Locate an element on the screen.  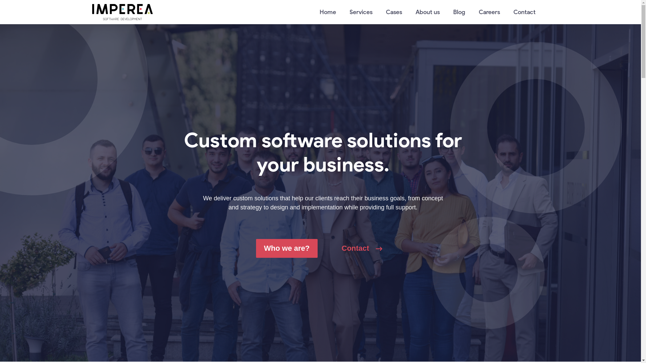
About us is located at coordinates (427, 12).